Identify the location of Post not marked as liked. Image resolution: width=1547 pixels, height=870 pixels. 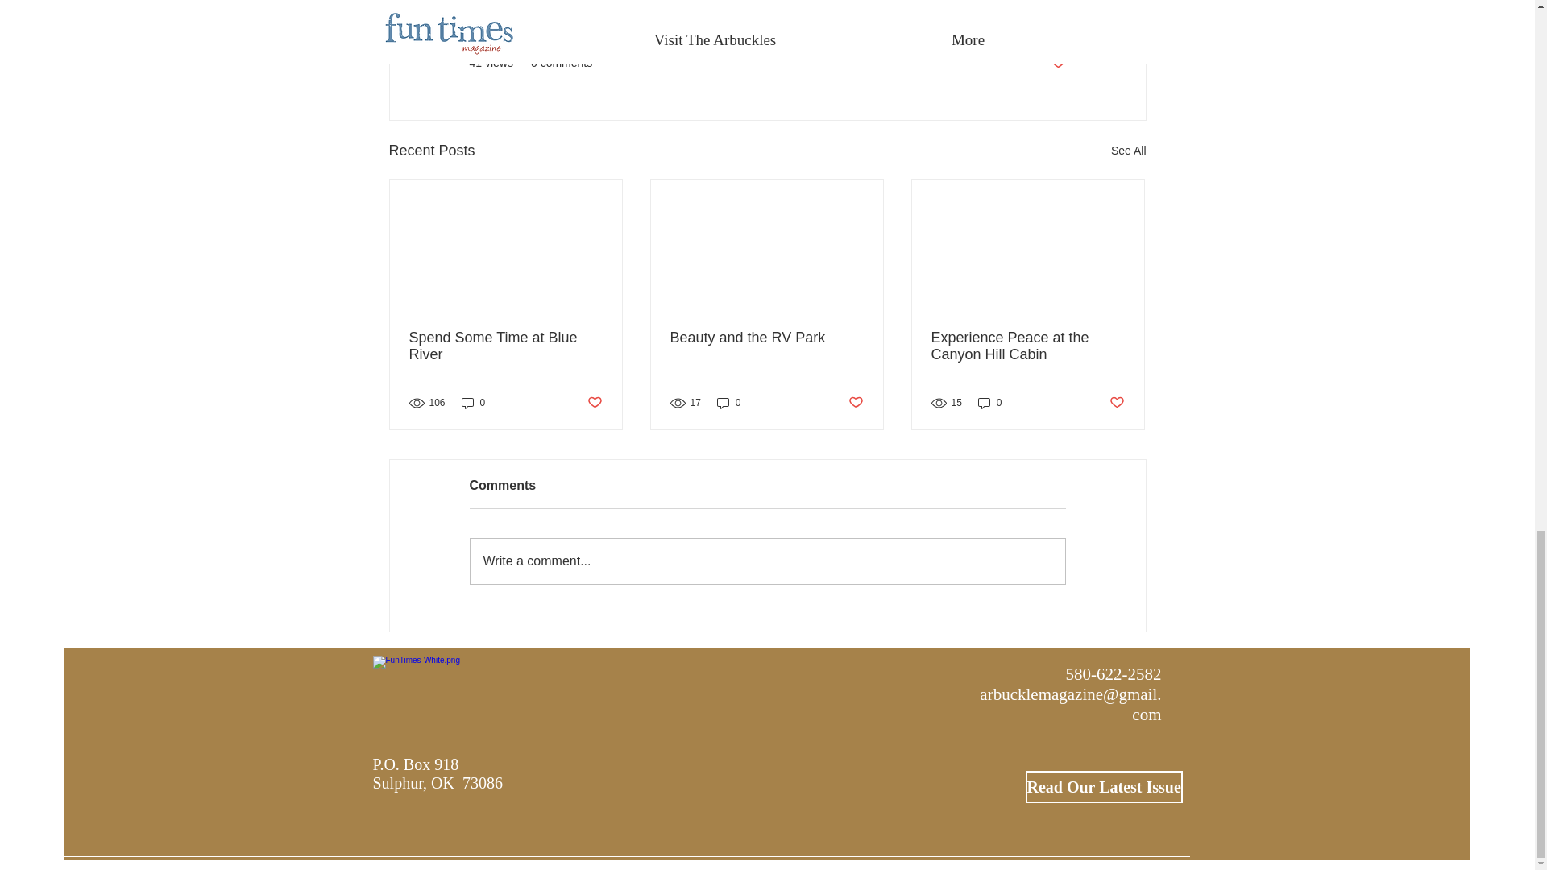
(1057, 63).